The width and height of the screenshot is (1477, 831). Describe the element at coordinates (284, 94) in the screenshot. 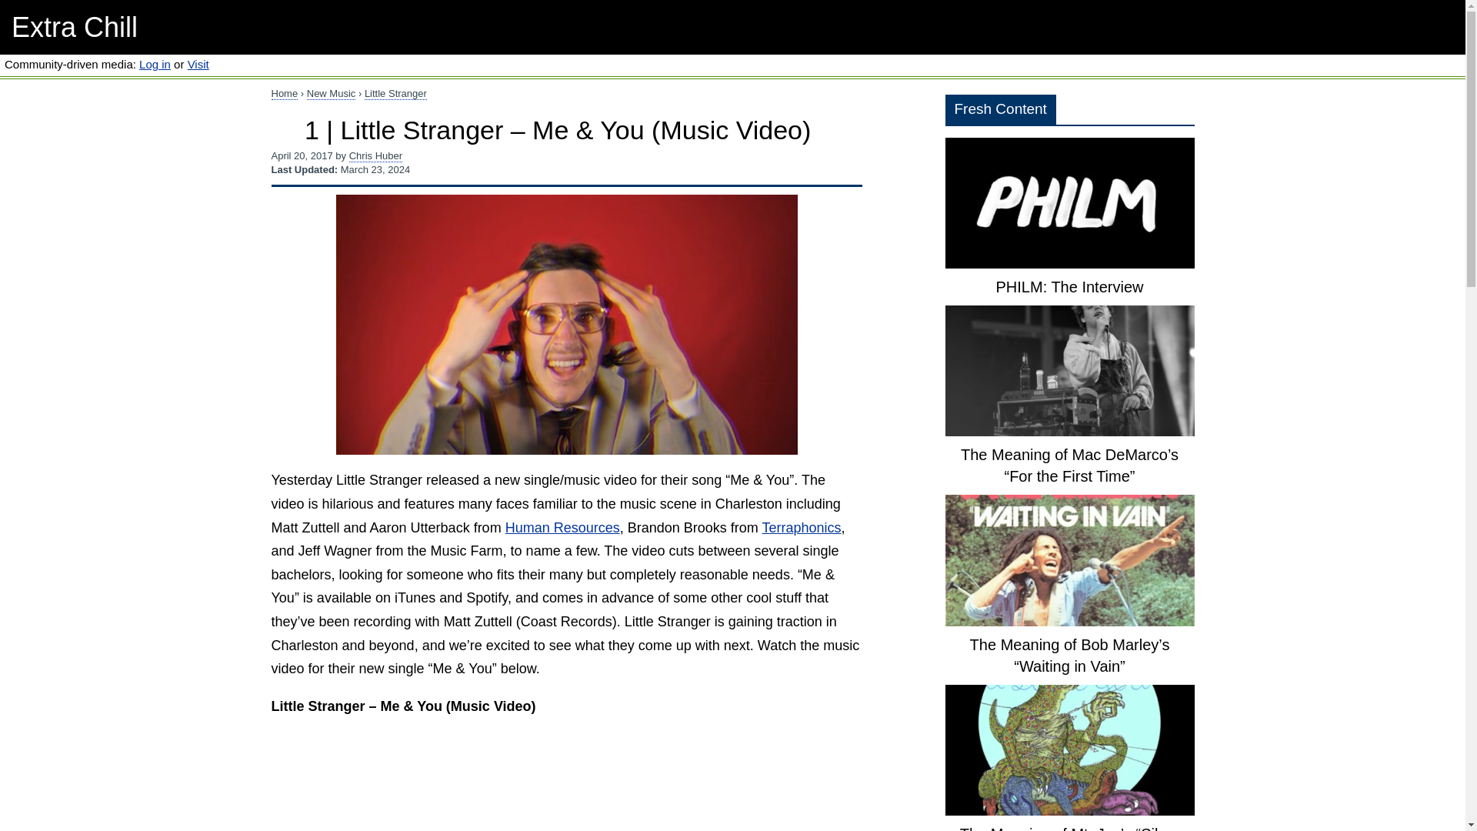

I see `Home` at that location.